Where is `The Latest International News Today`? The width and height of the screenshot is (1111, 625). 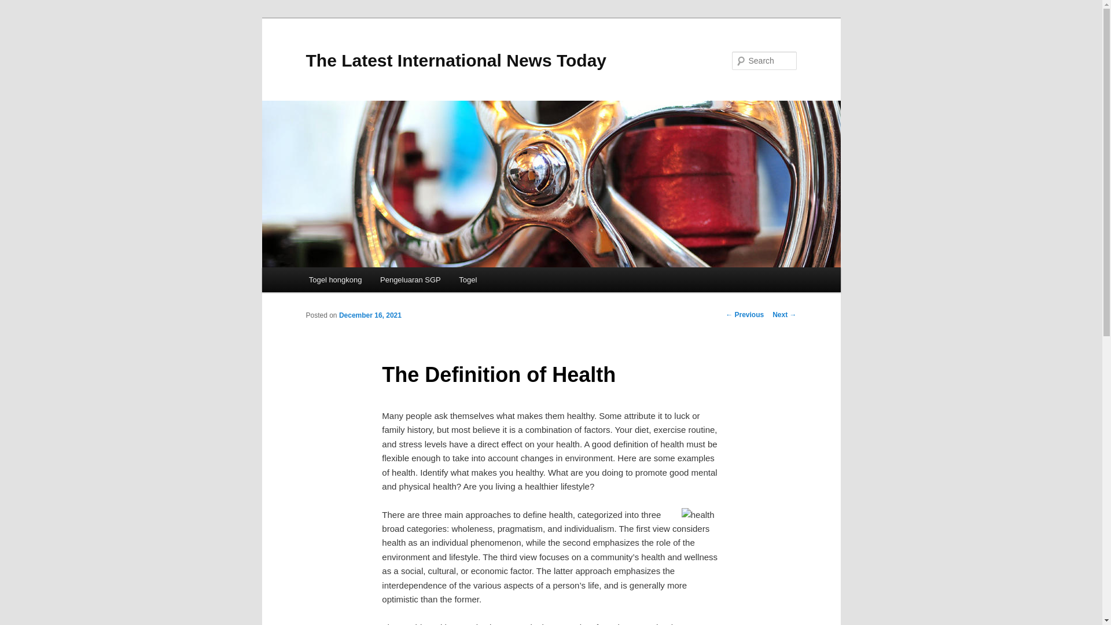 The Latest International News Today is located at coordinates (456, 60).